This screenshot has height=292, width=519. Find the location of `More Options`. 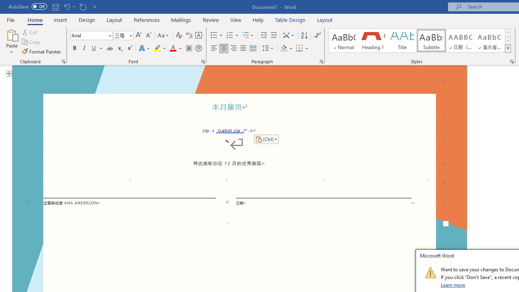

More Options is located at coordinates (307, 49).